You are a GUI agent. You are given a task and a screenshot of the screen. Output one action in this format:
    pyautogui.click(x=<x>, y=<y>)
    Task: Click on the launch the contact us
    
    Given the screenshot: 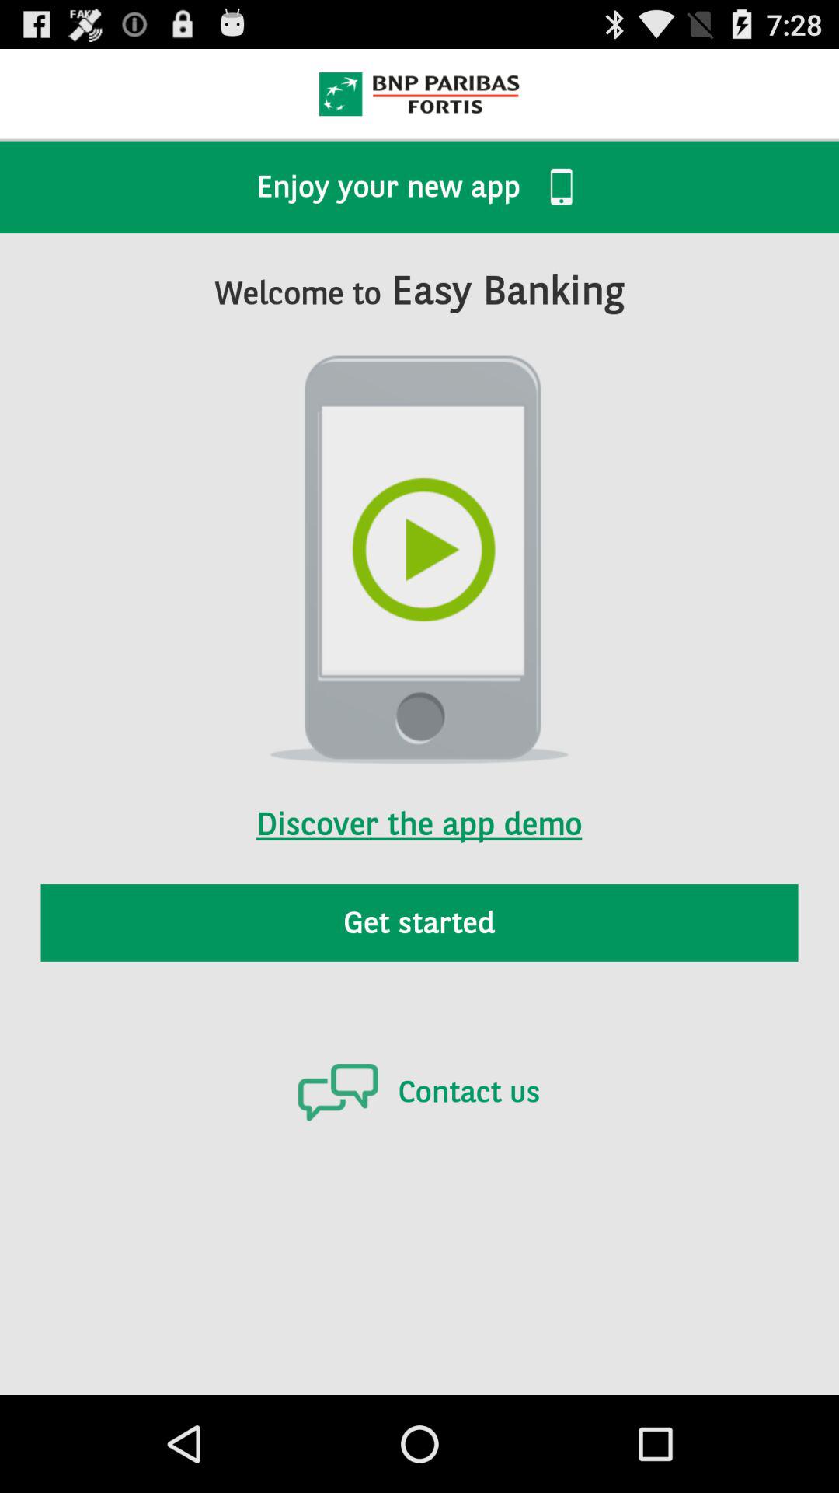 What is the action you would take?
    pyautogui.click(x=419, y=1092)
    